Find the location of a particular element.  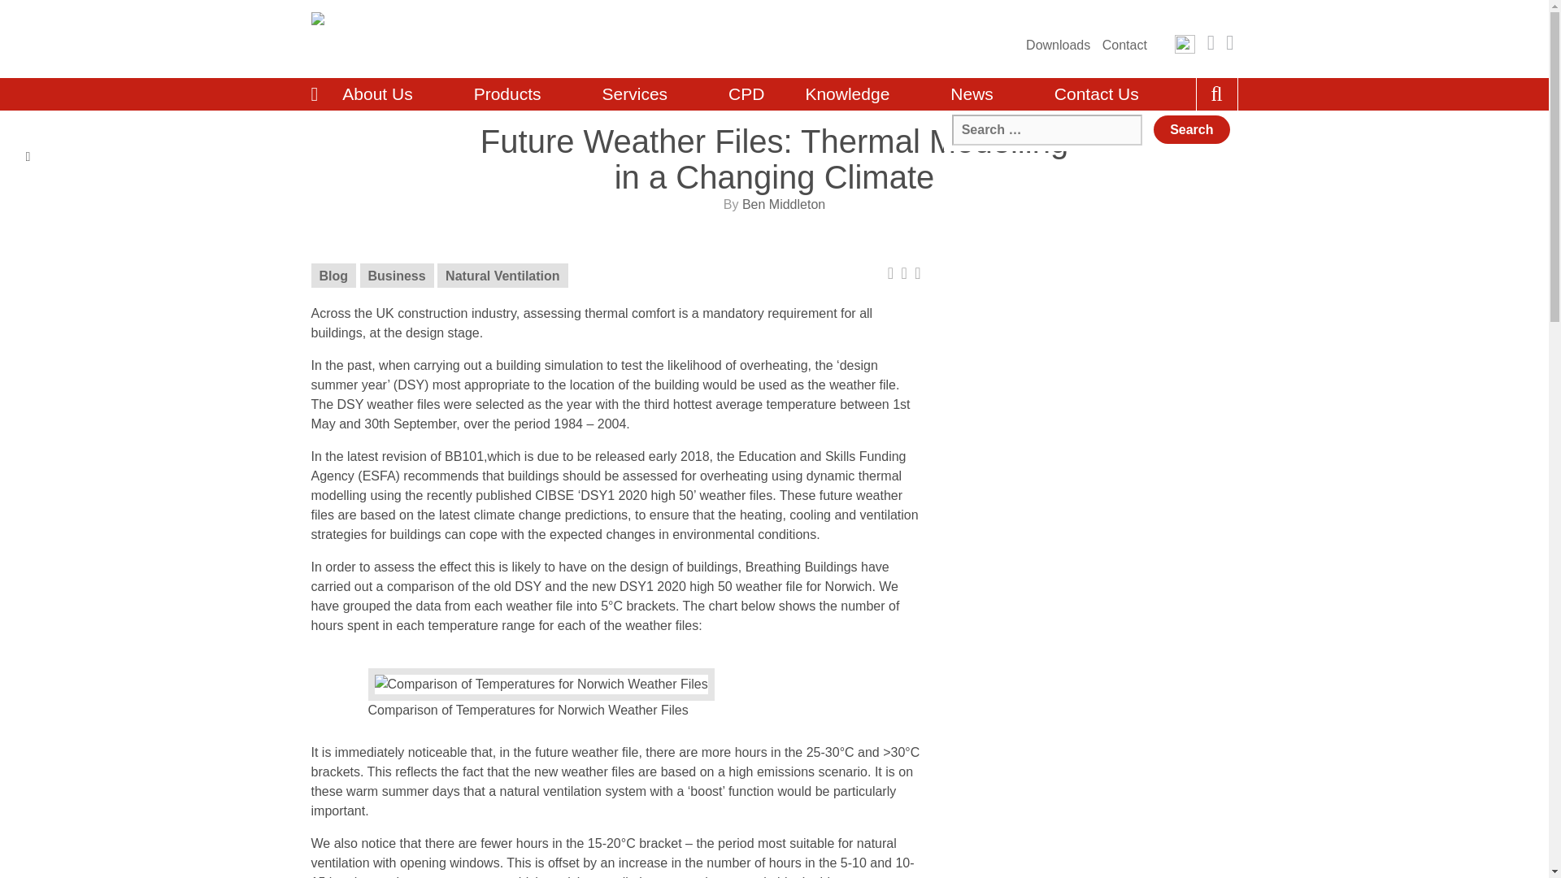

Products is located at coordinates (517, 94).